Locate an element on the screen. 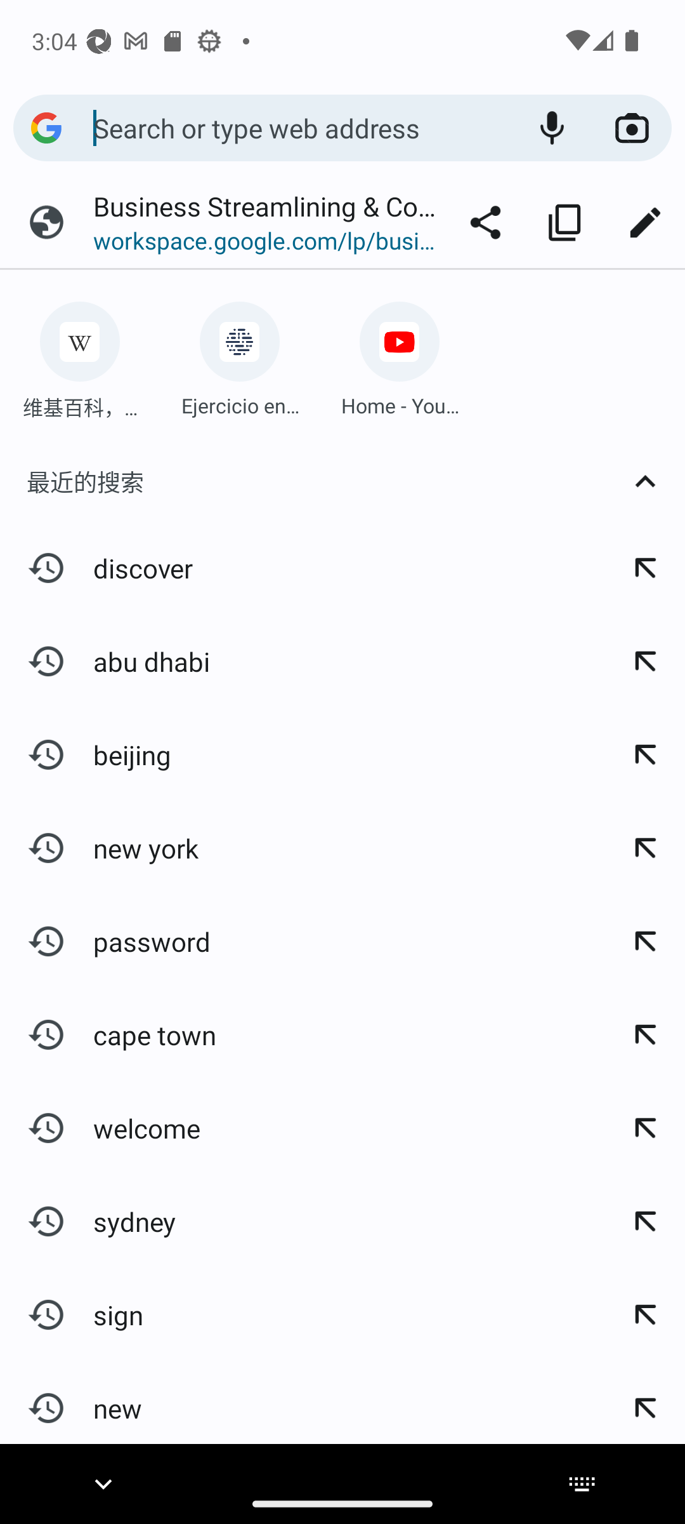  Refine: sign is located at coordinates (644, 1314).